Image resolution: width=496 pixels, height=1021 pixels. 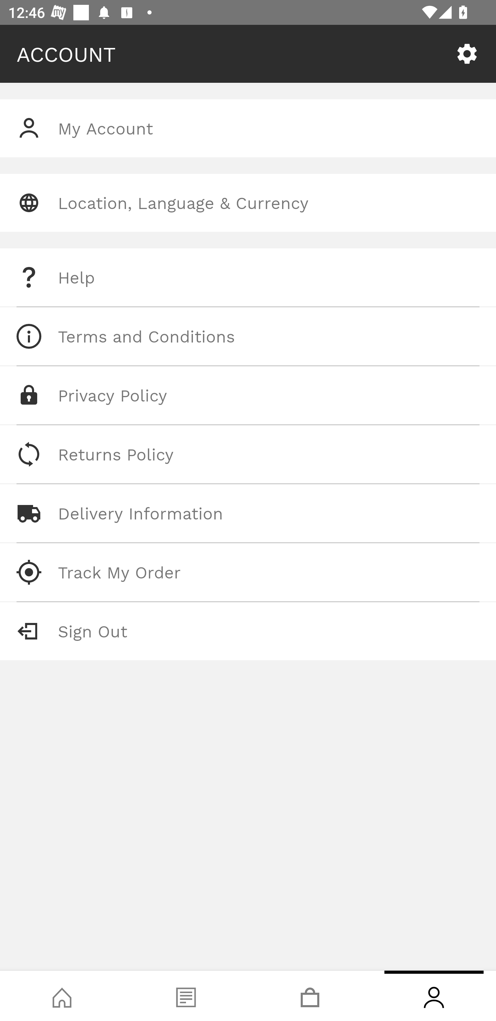 I want to click on Location, Language & Currency, so click(x=248, y=202).